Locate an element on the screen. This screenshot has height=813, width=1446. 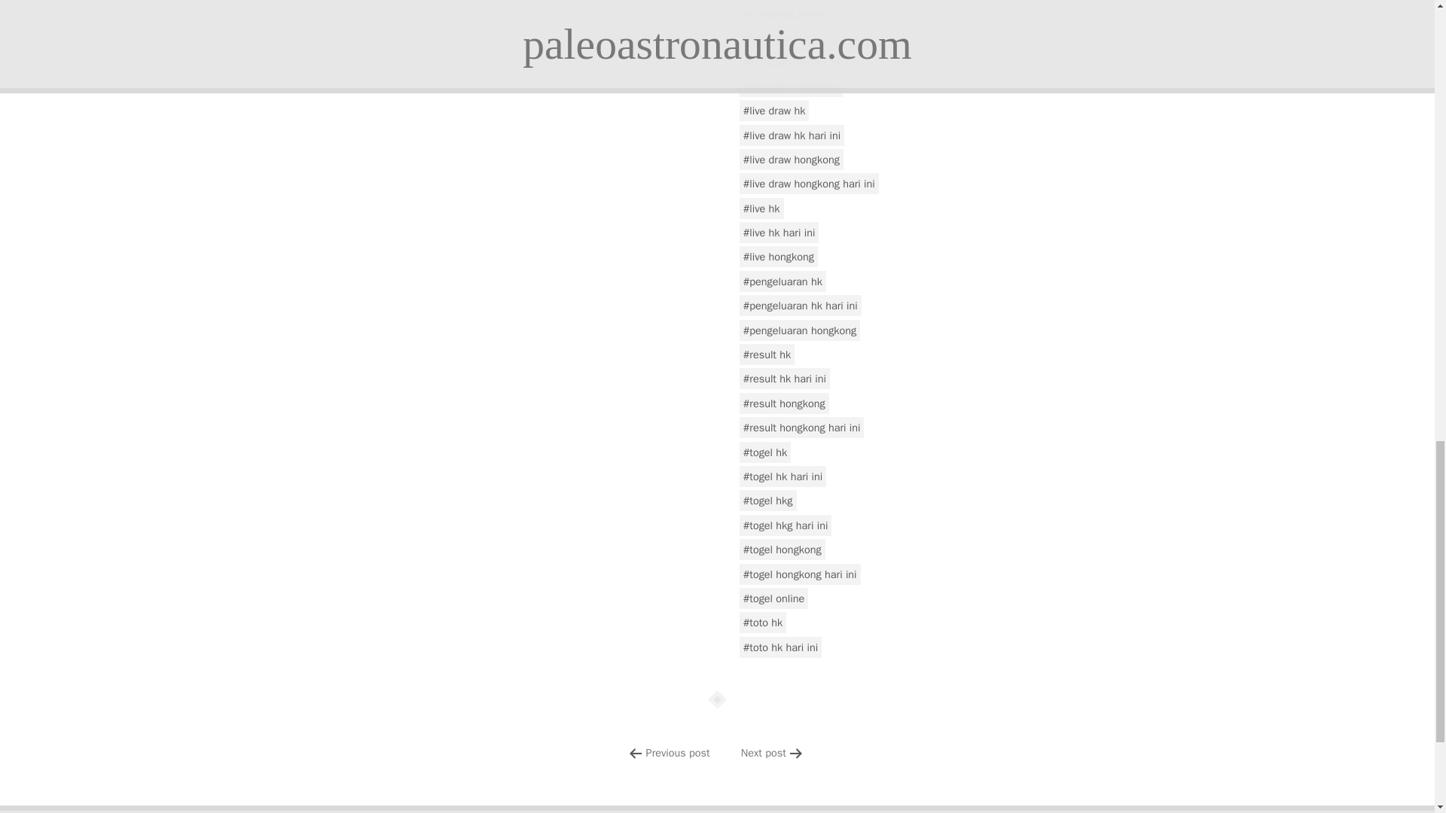
hongkong pools is located at coordinates (783, 14).